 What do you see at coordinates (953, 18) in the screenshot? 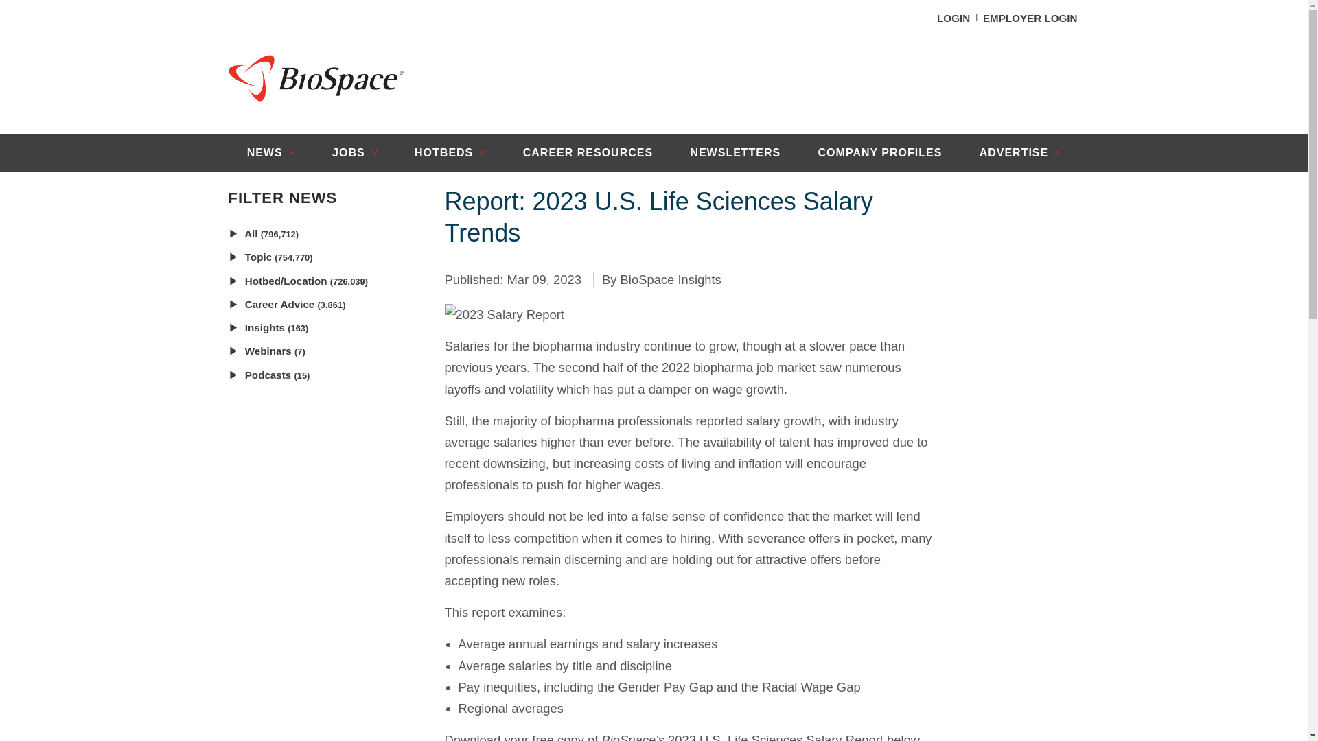
I see `LOGIN` at bounding box center [953, 18].